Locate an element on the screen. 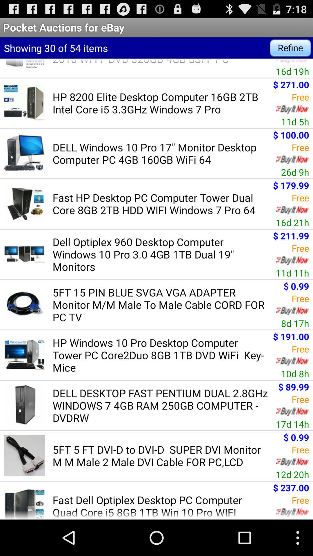 This screenshot has height=556, width=313. flip to the 26d 9h is located at coordinates (295, 172).